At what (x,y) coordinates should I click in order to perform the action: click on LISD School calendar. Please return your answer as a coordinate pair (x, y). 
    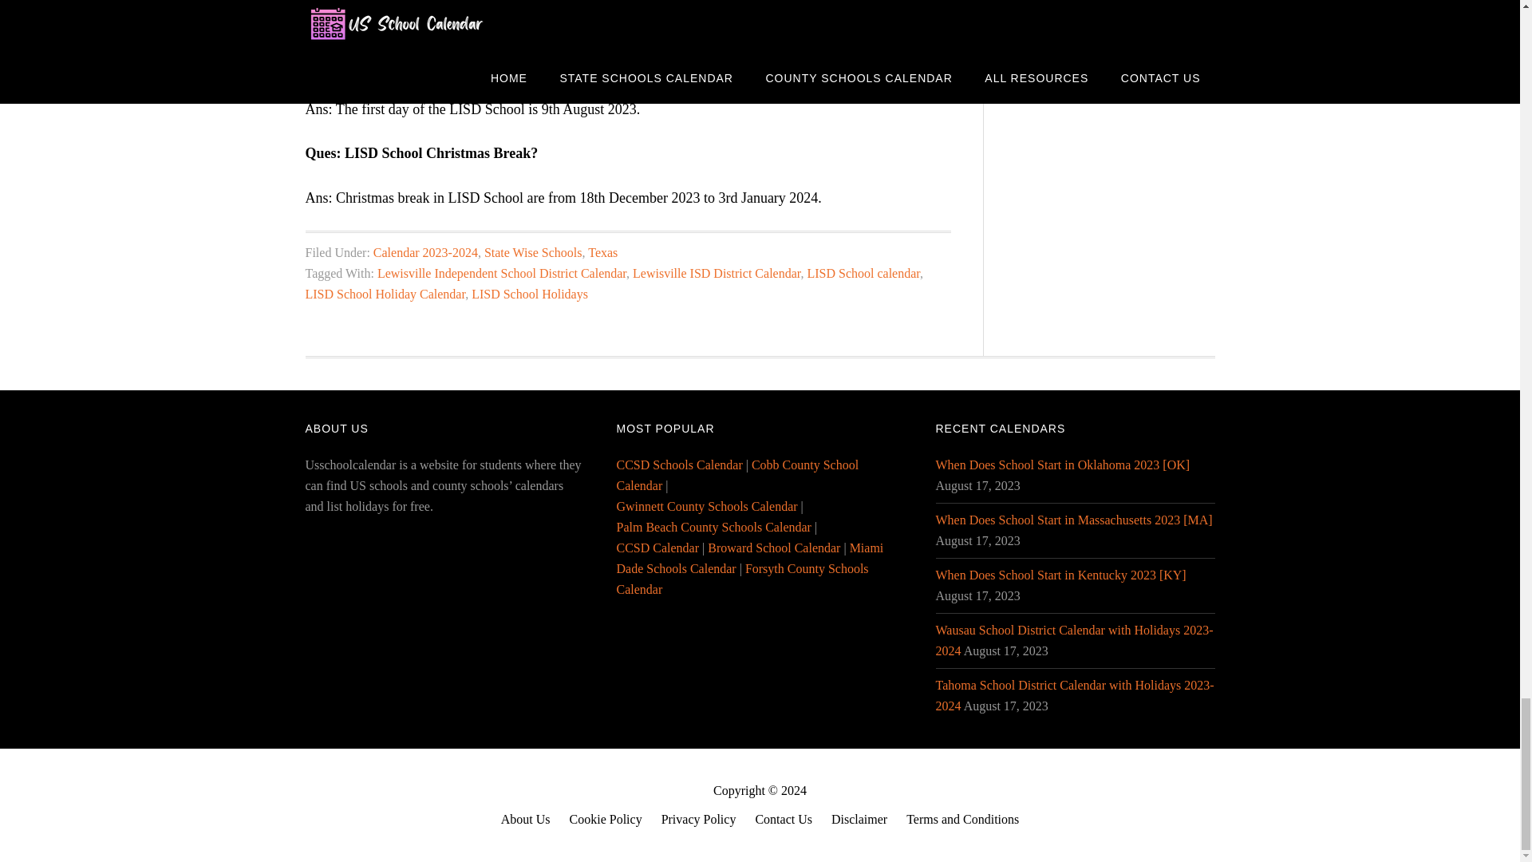
    Looking at the image, I should click on (863, 273).